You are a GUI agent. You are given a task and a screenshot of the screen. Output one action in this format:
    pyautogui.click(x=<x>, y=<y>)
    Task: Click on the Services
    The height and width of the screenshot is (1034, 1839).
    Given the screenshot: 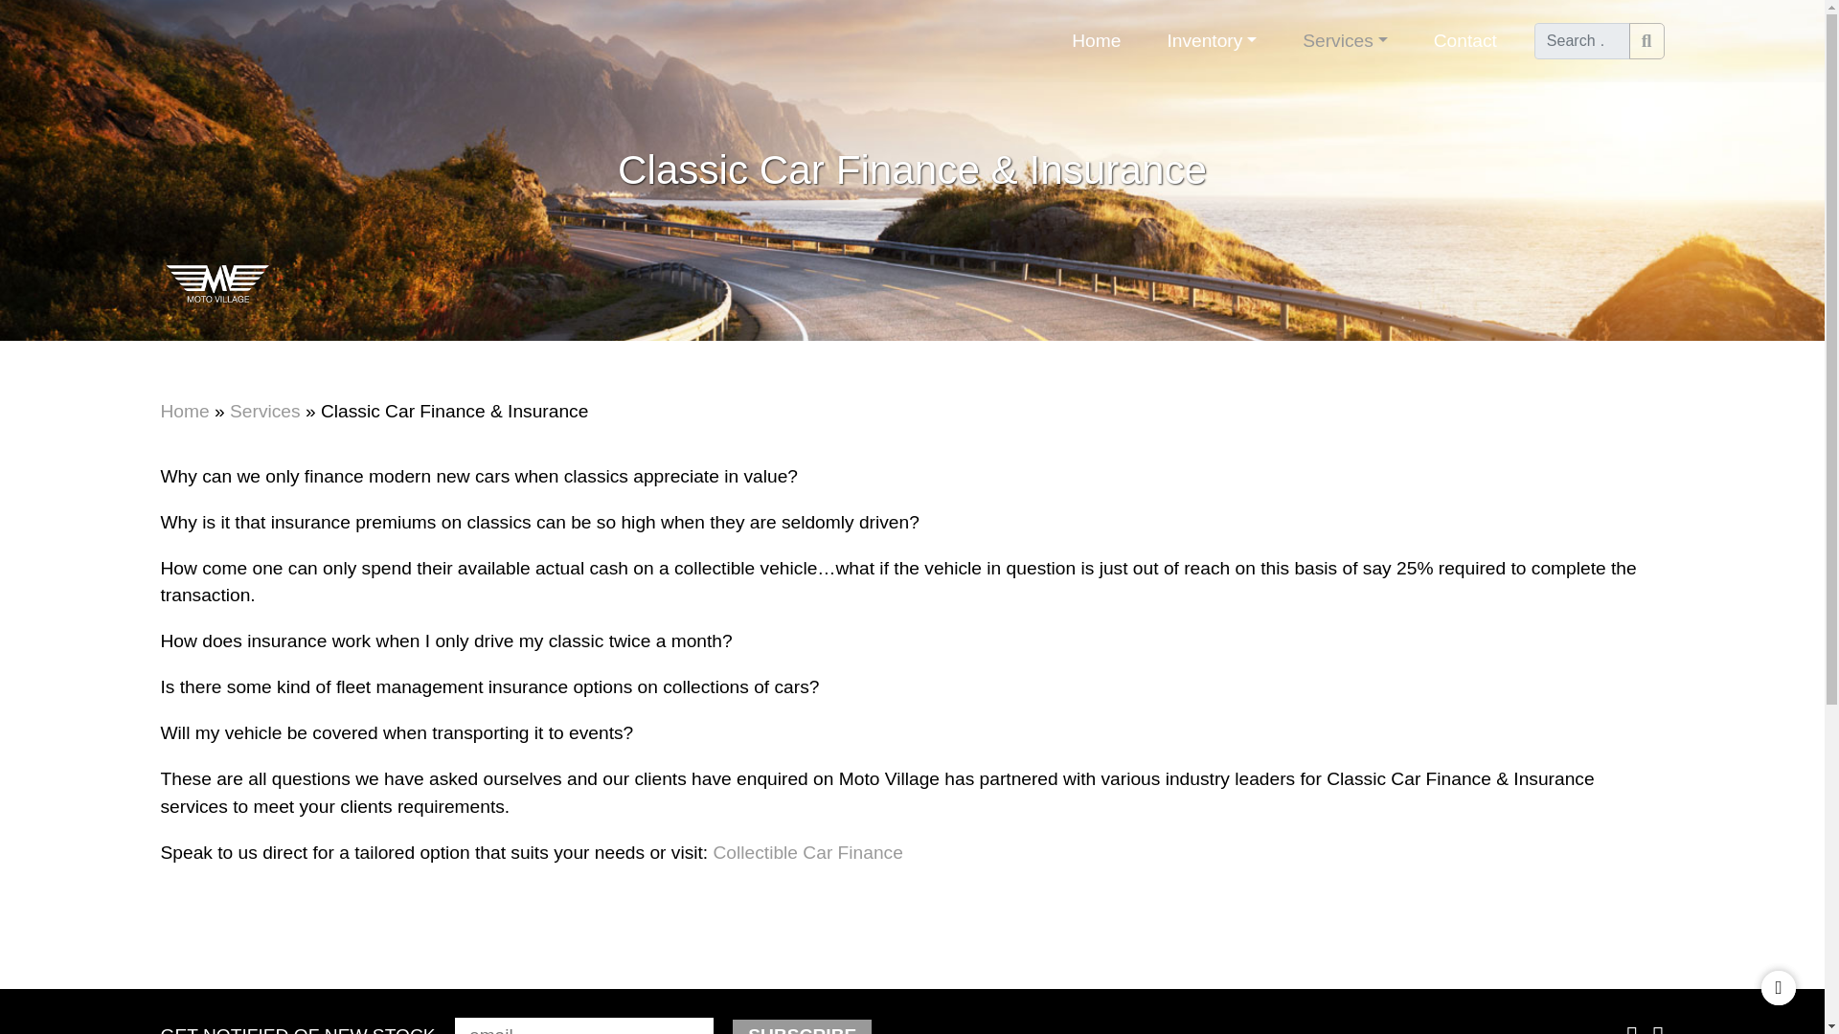 What is the action you would take?
    pyautogui.click(x=1345, y=40)
    